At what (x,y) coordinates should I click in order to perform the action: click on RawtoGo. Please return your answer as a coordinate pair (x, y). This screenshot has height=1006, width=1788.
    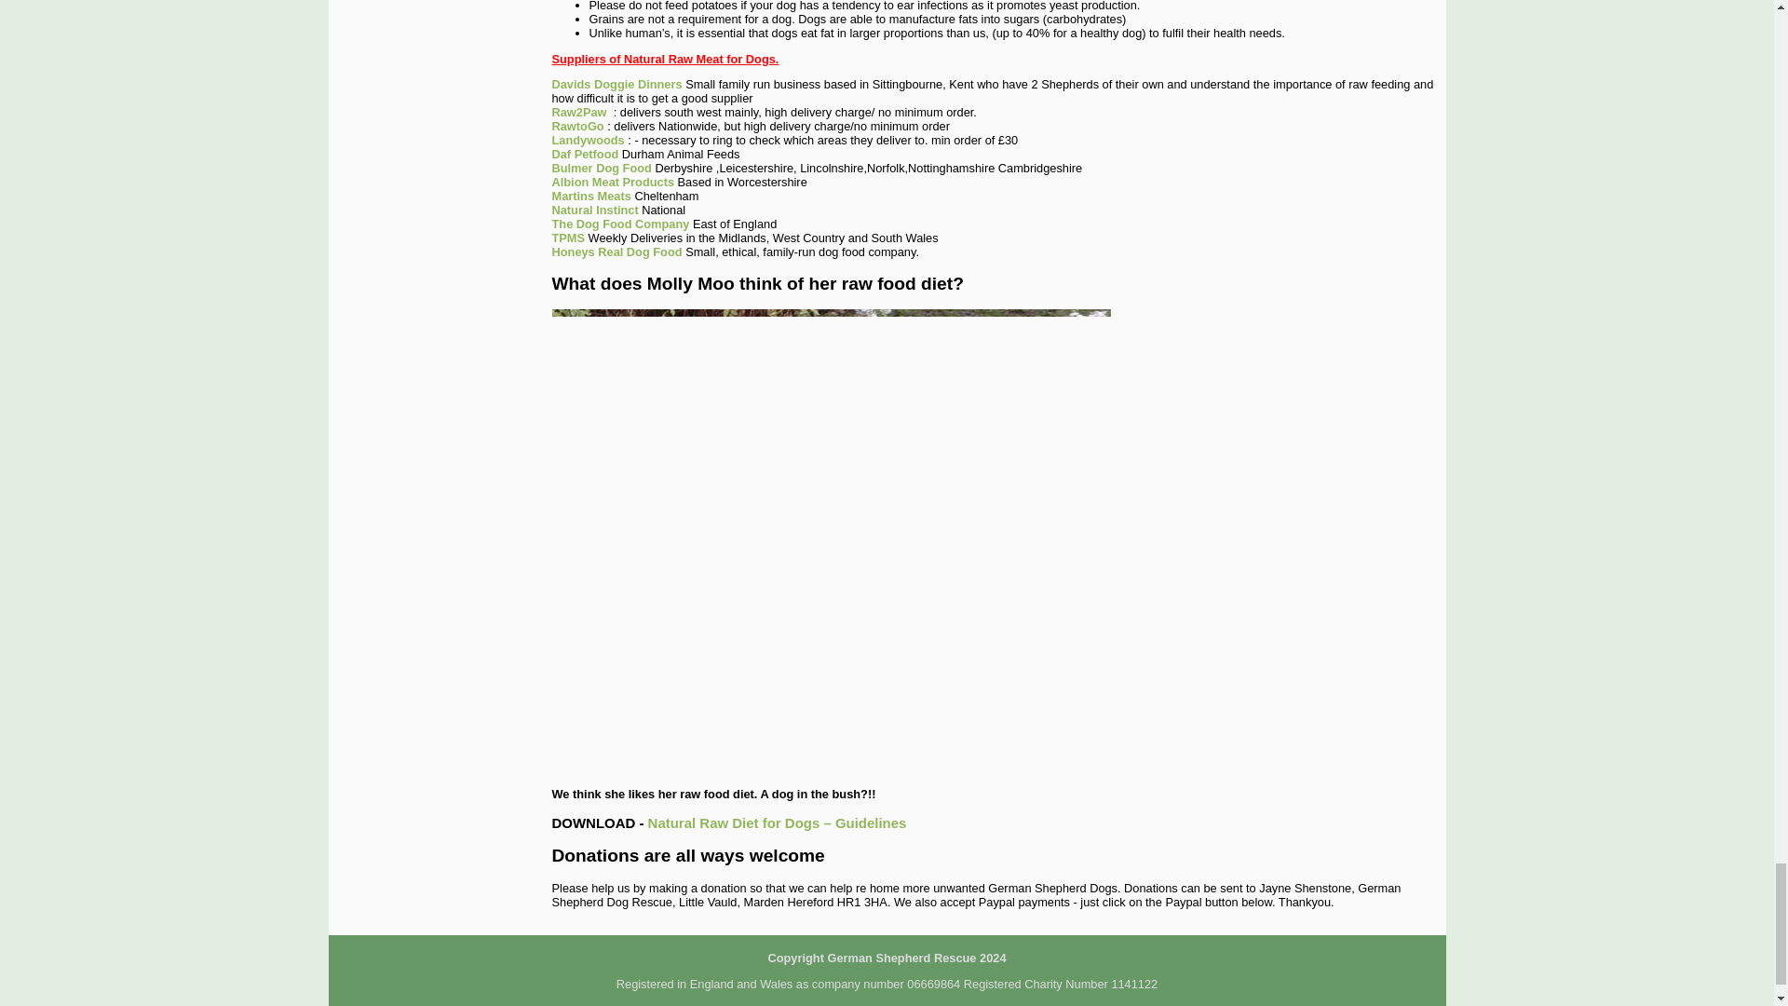
    Looking at the image, I should click on (577, 126).